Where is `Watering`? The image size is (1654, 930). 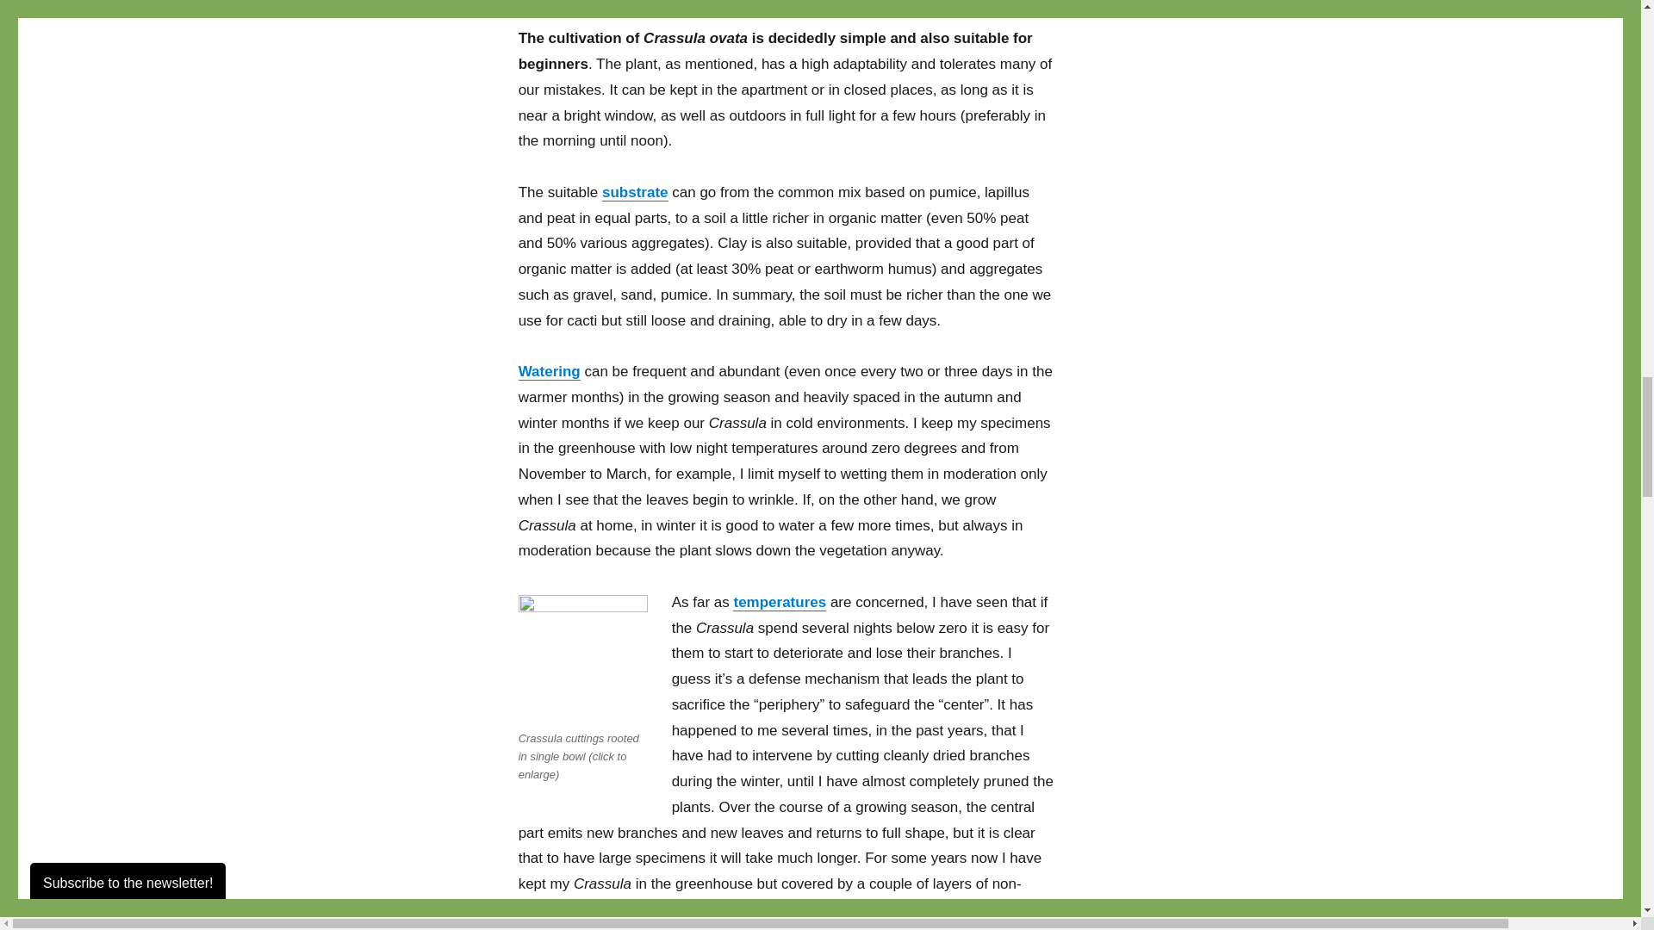
Watering is located at coordinates (550, 371).